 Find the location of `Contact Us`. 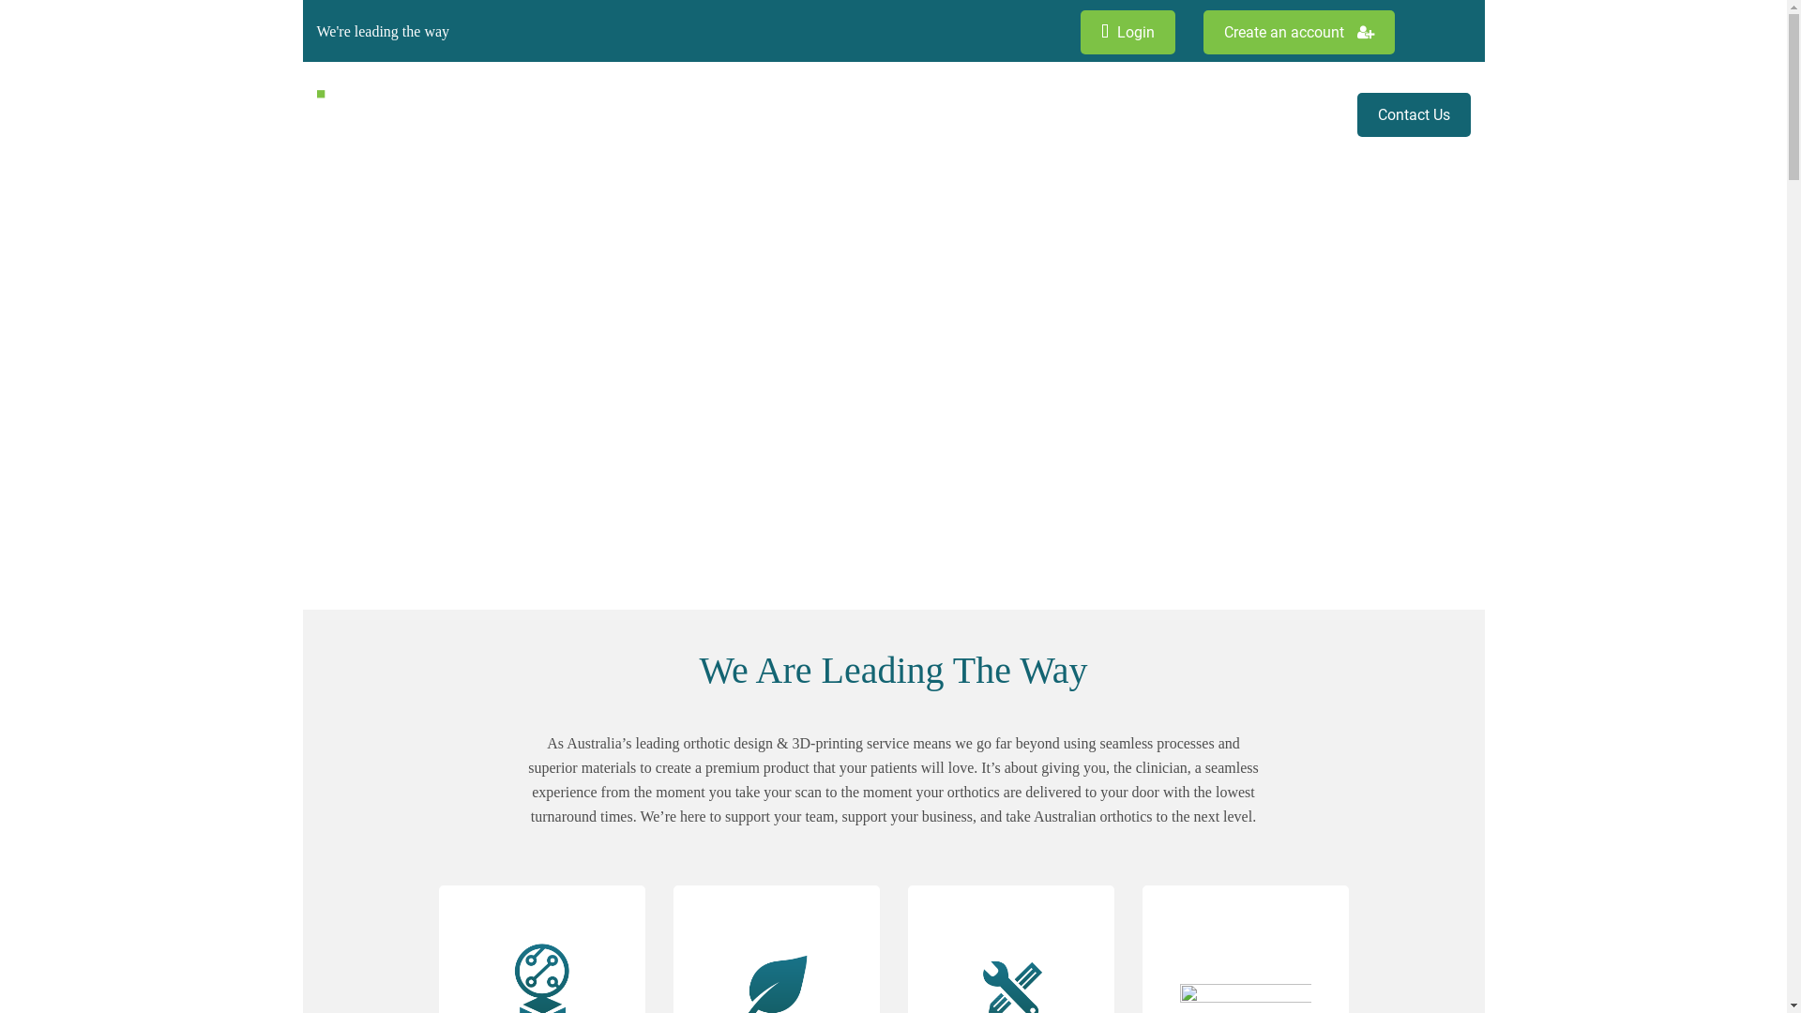

Contact Us is located at coordinates (1413, 114).